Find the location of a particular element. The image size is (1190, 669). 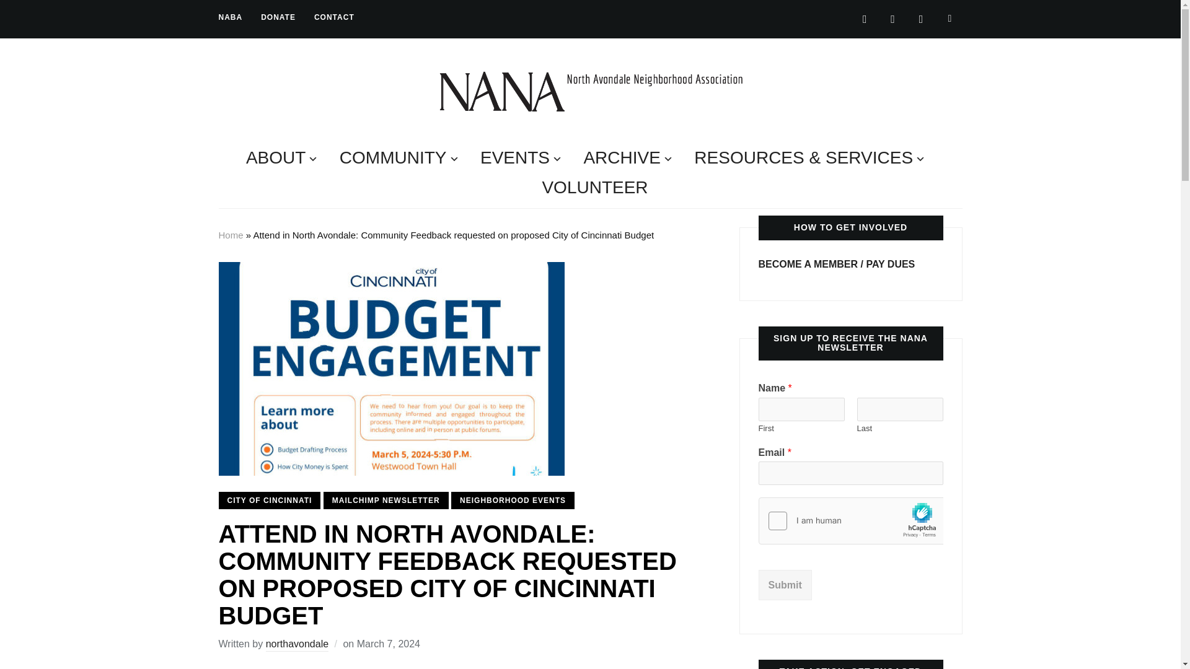

DONATE is located at coordinates (278, 17).